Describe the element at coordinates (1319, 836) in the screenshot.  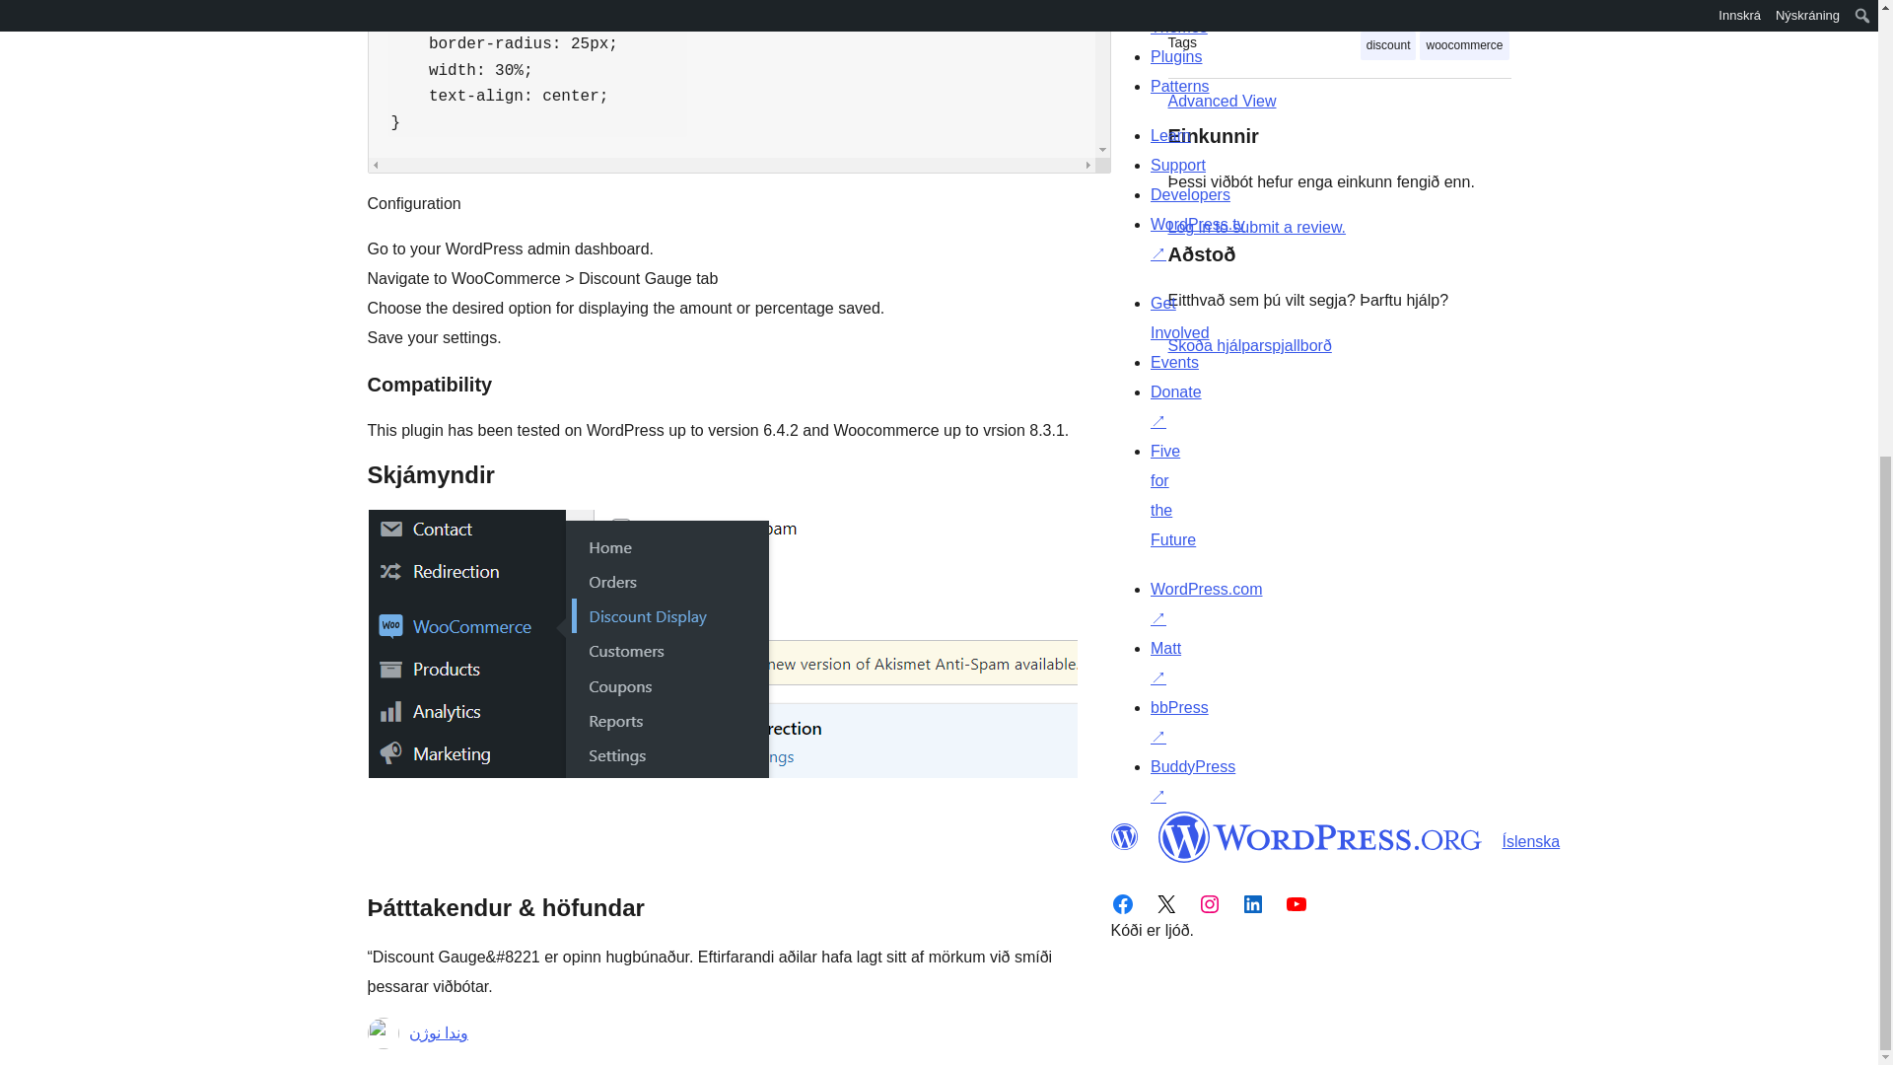
I see `WordPress.org` at that location.